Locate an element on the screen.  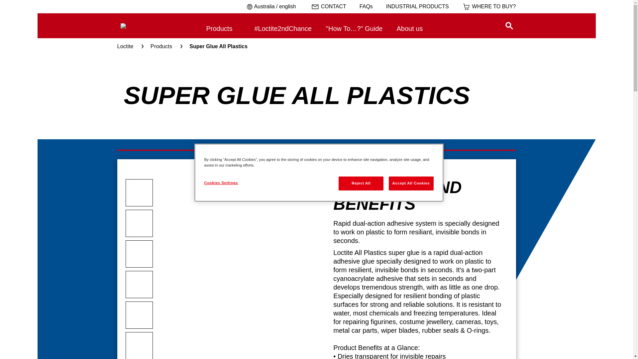
#Loctite2ndChance is located at coordinates (283, 29).